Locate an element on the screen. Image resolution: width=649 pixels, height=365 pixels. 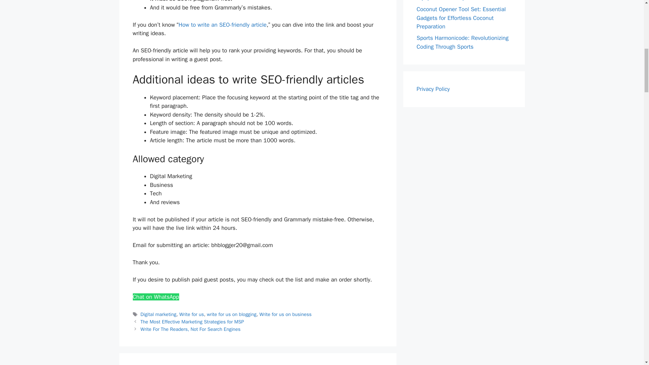
Chat on WhatsApp is located at coordinates (155, 297).